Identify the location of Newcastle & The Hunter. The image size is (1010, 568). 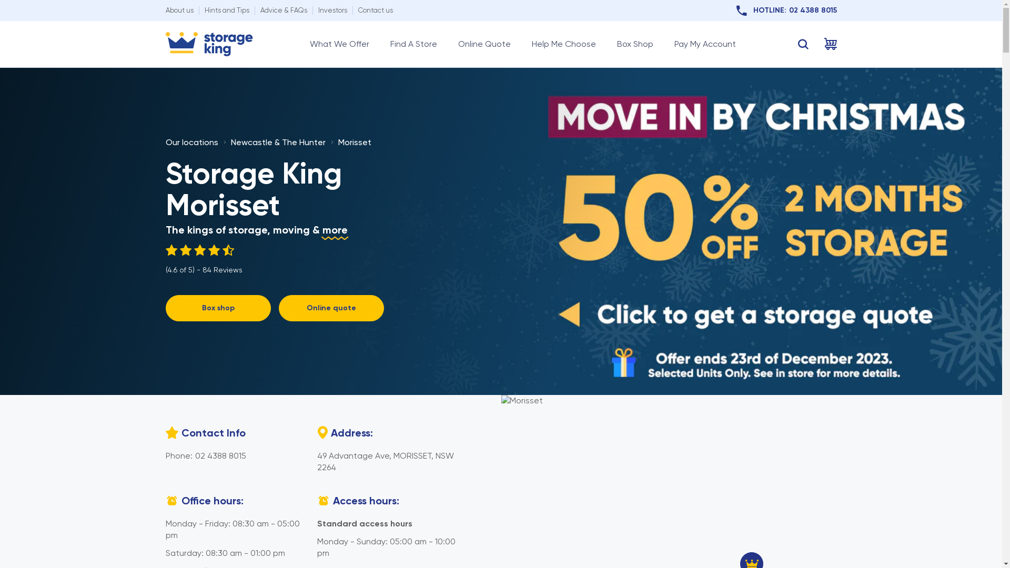
(278, 142).